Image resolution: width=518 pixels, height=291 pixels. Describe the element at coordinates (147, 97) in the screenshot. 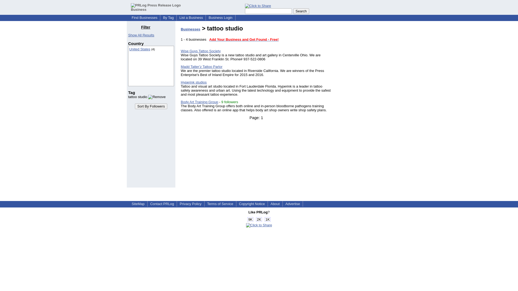

I see `tattoo studio` at that location.